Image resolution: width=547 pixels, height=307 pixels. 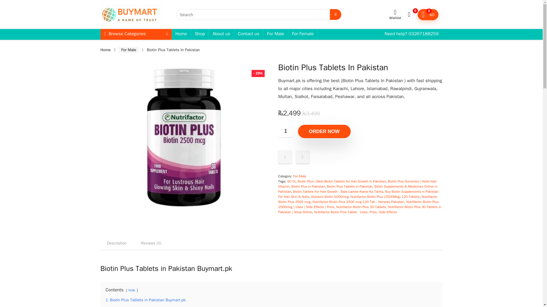 I want to click on About us, so click(x=221, y=34).